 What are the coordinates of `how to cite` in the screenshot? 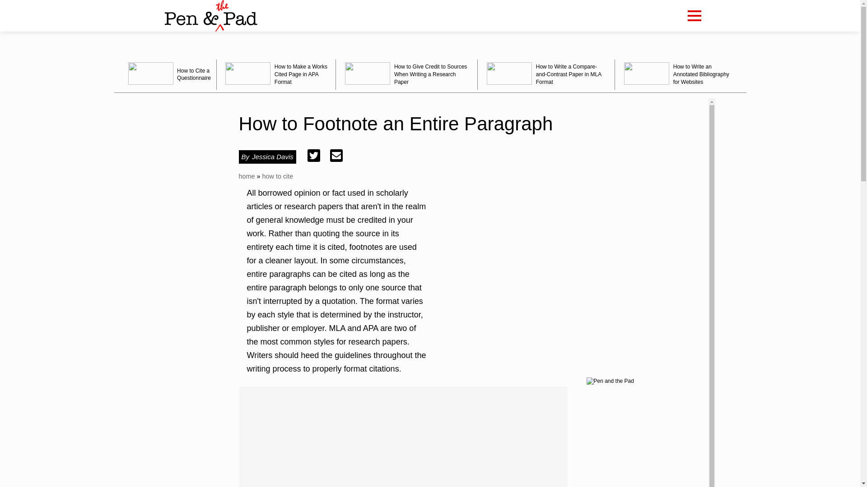 It's located at (277, 176).